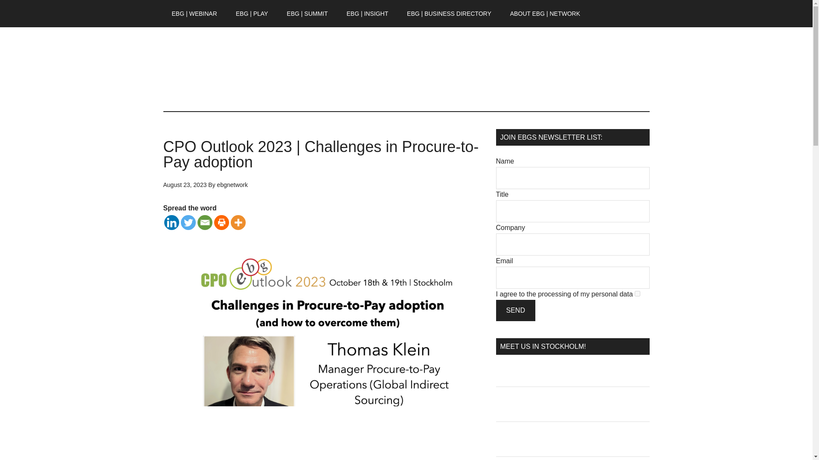 The width and height of the screenshot is (819, 460). What do you see at coordinates (585, 294) in the screenshot?
I see `processing of my personal data` at bounding box center [585, 294].